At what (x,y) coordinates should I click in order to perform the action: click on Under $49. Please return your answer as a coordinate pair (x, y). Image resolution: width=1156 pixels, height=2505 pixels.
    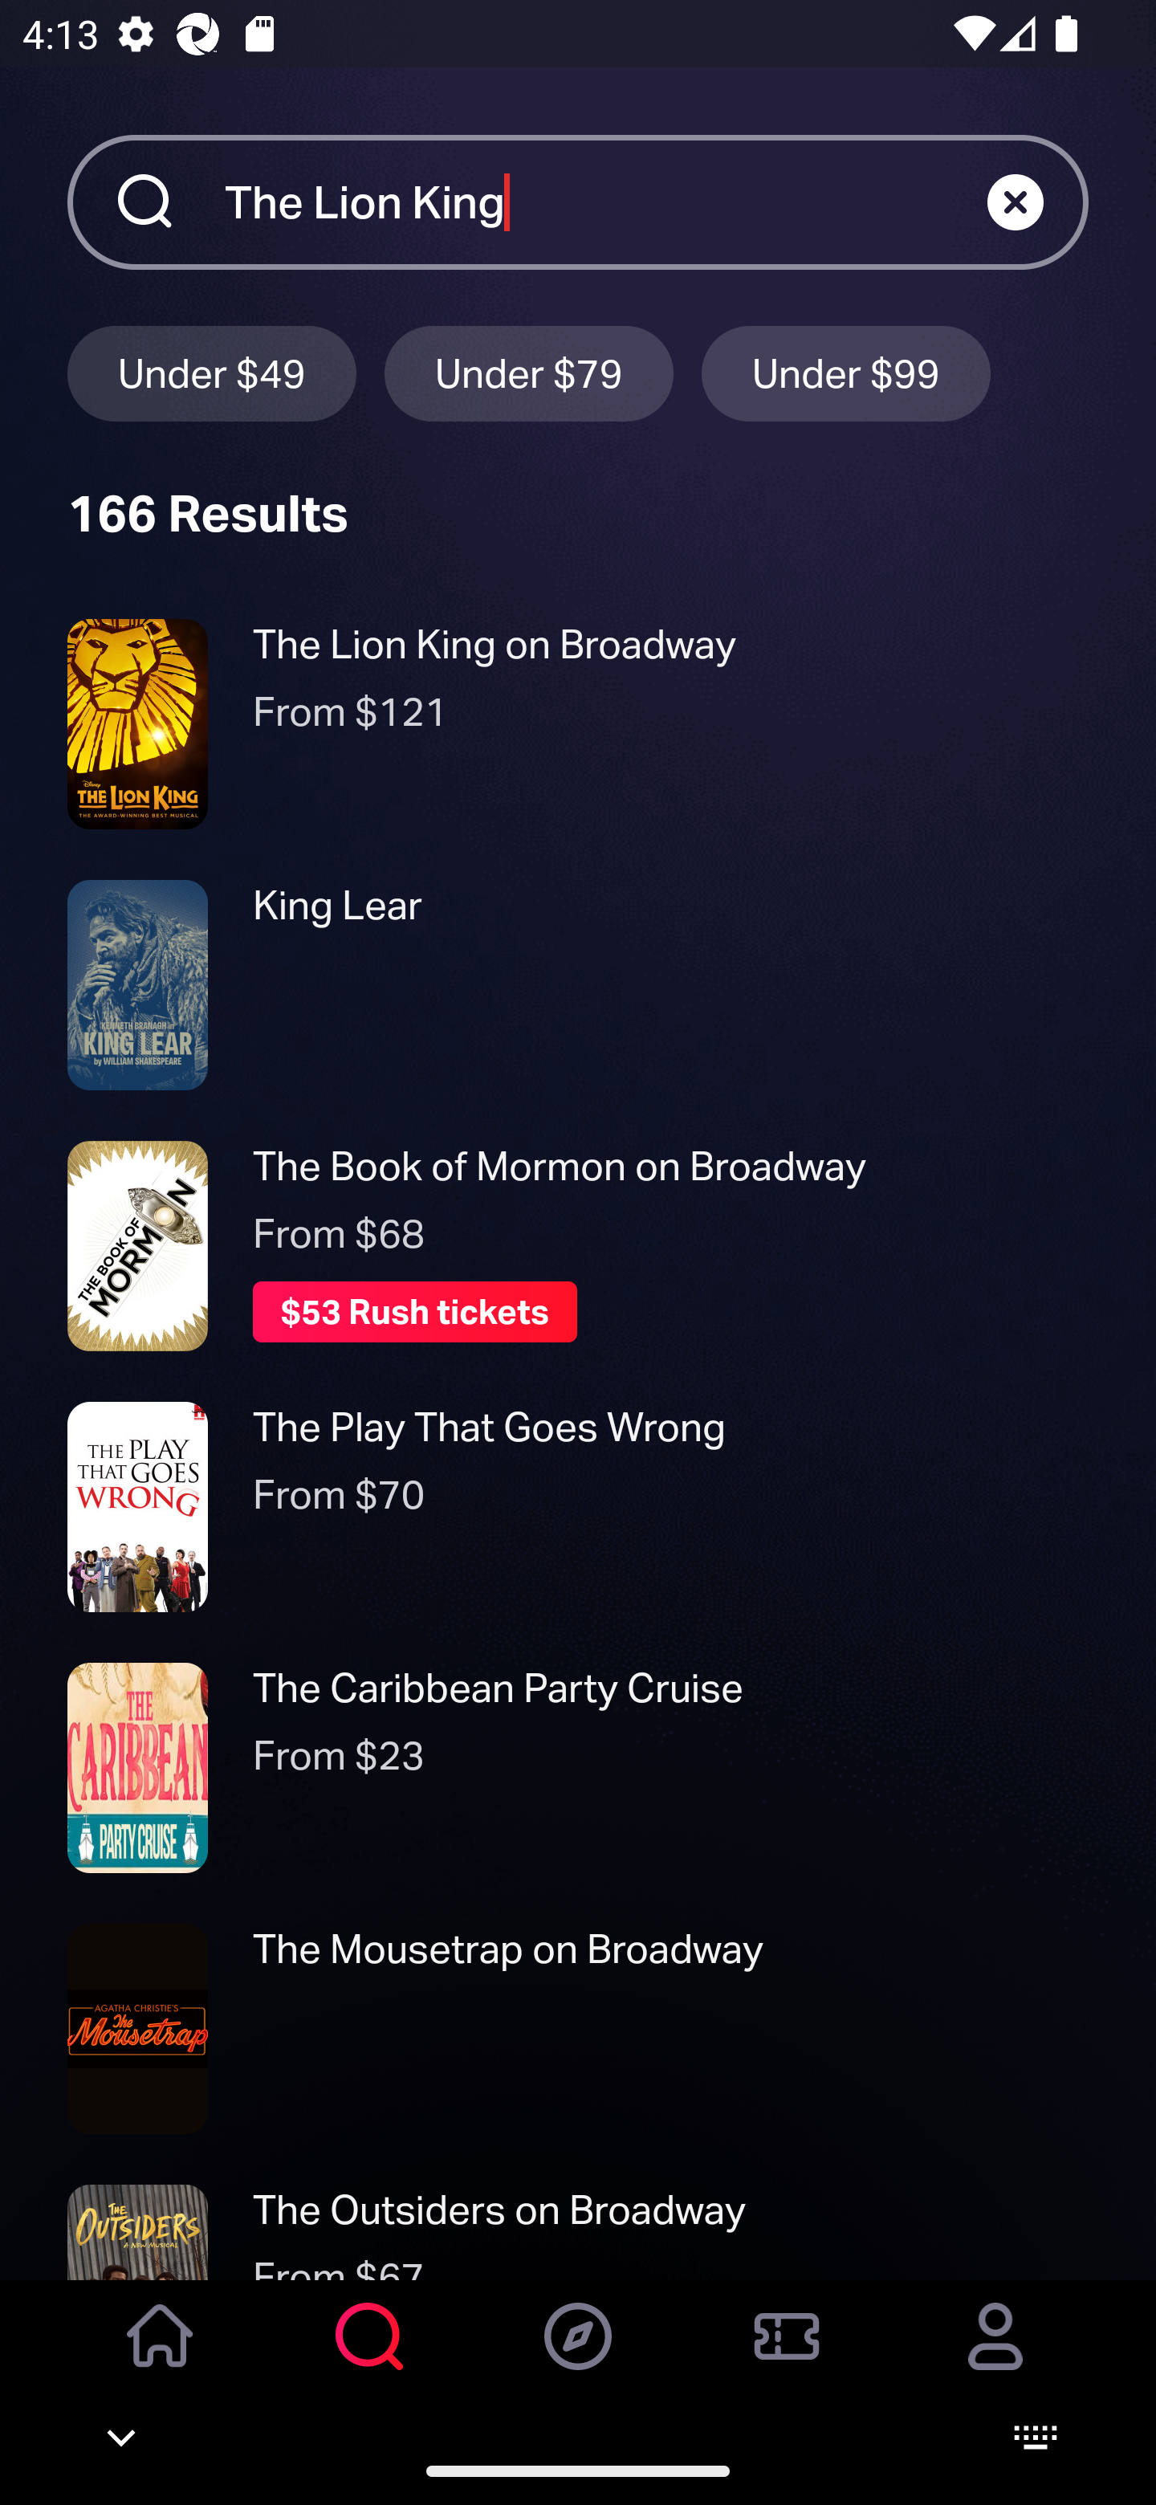
    Looking at the image, I should click on (211, 373).